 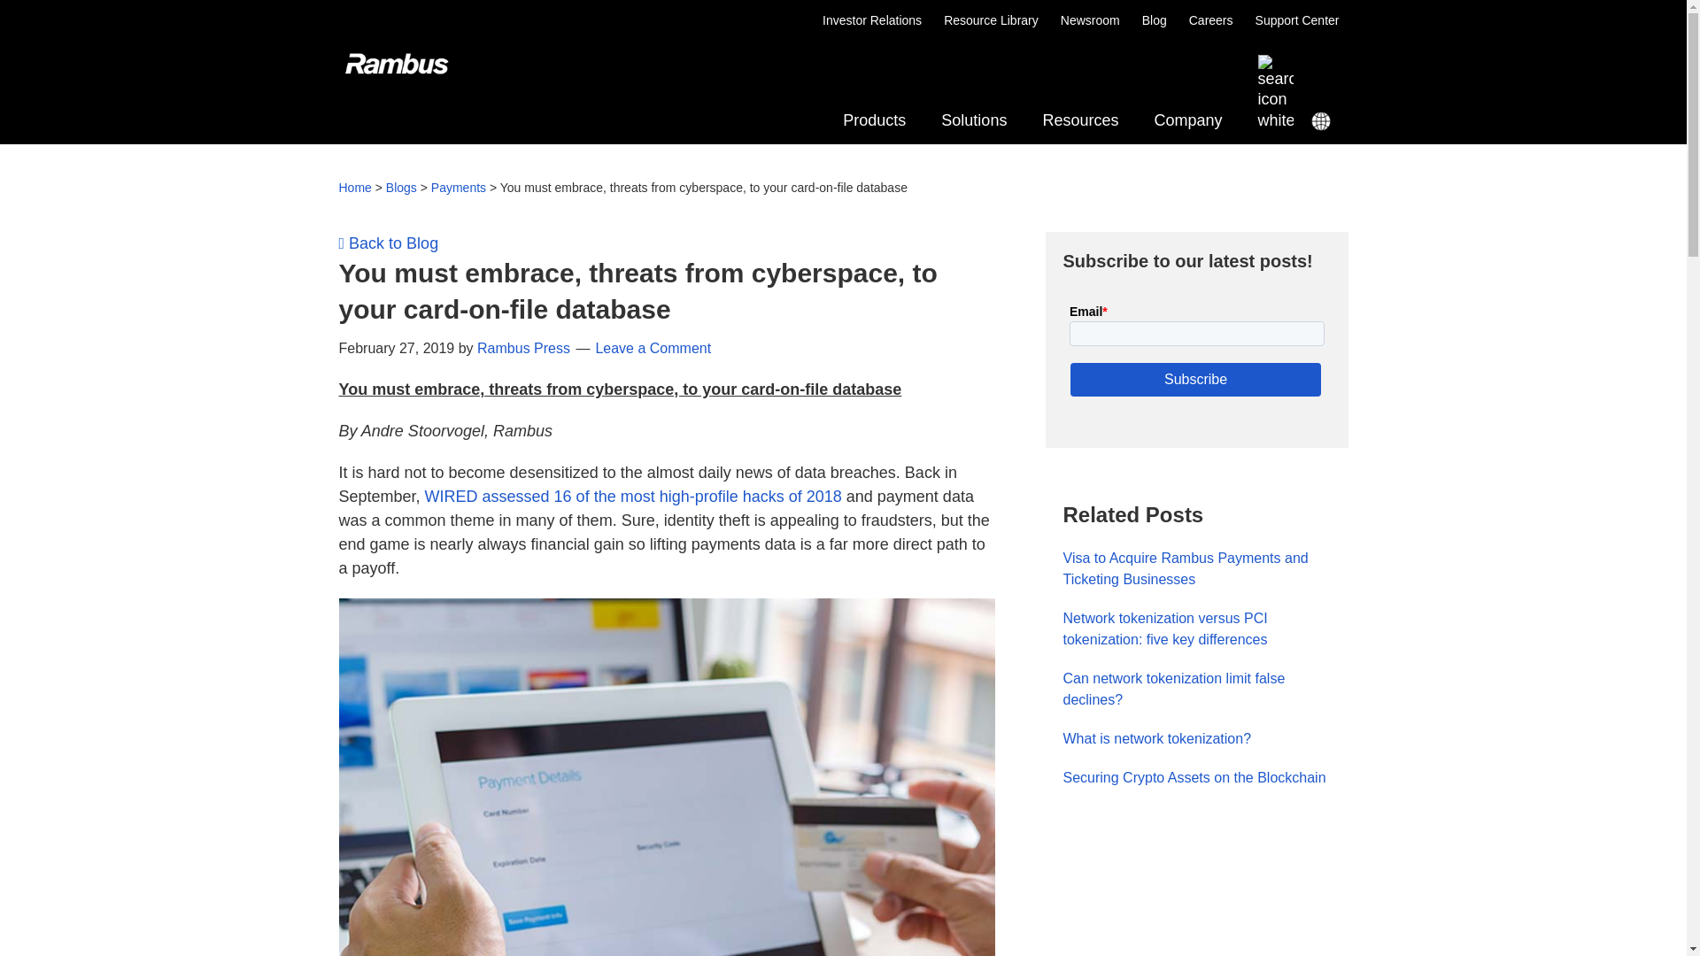 I want to click on Permanent Link toWhat is network tokenization?, so click(x=1156, y=738).